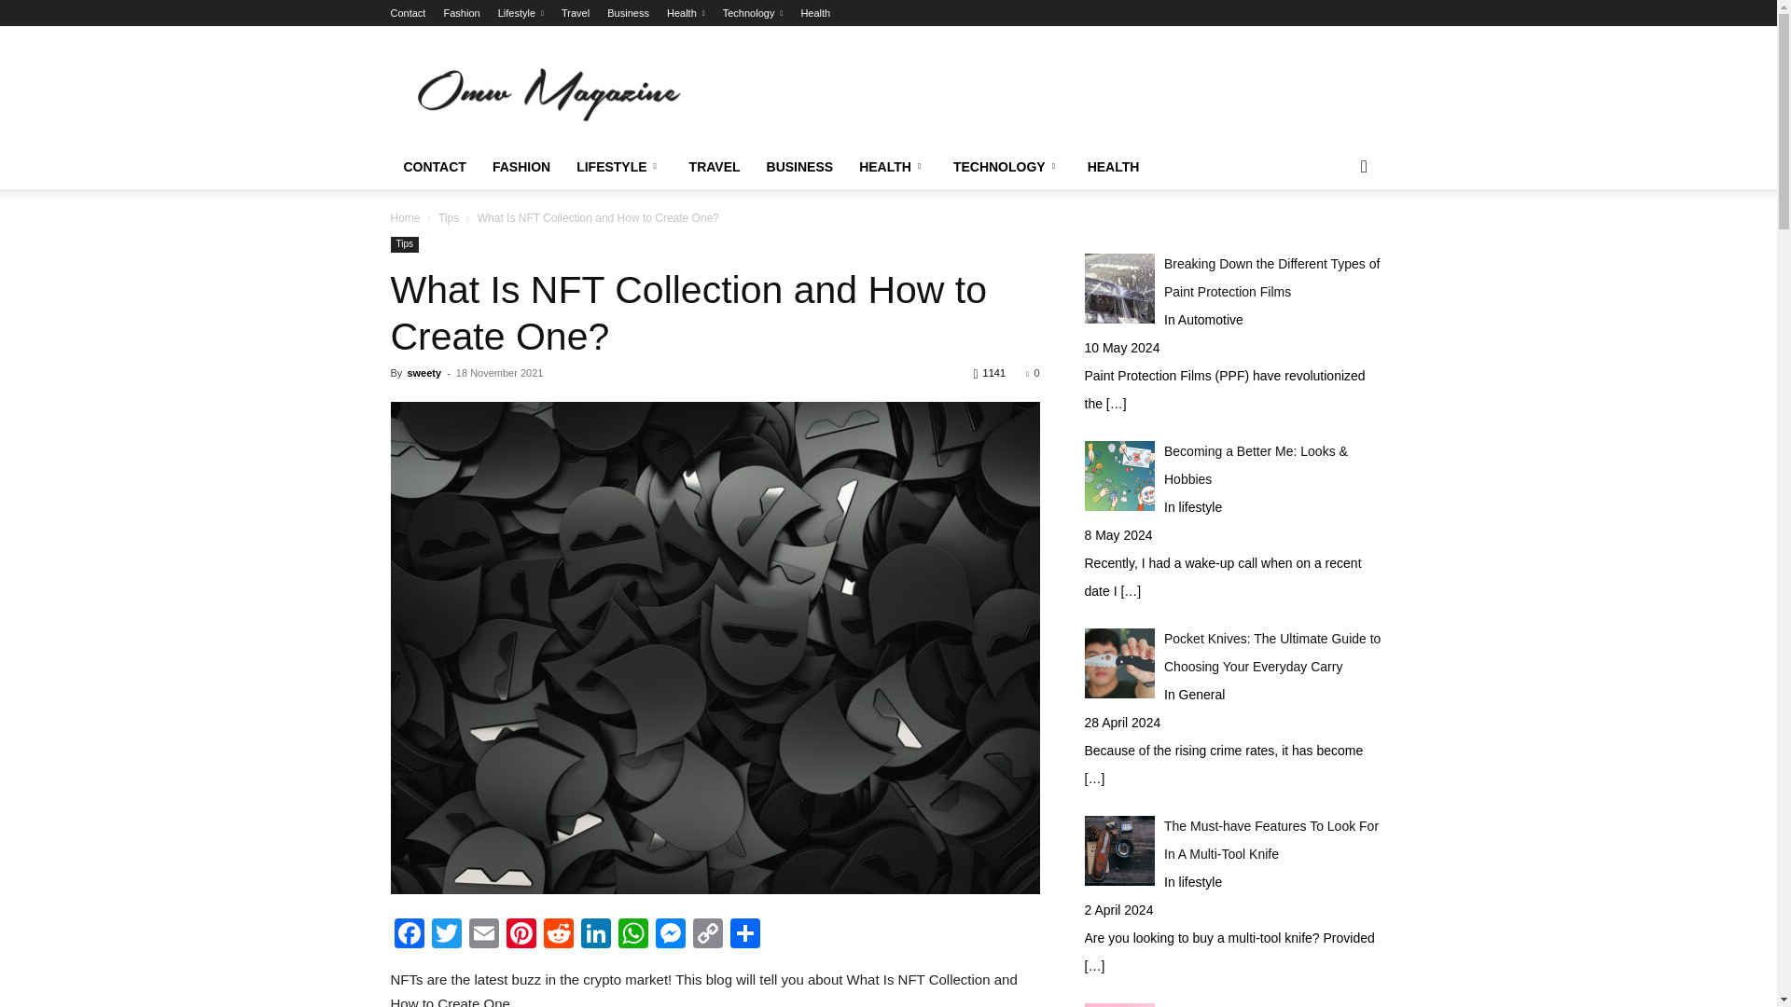 The height and width of the screenshot is (1007, 1791). What do you see at coordinates (715, 167) in the screenshot?
I see `TRAVEL` at bounding box center [715, 167].